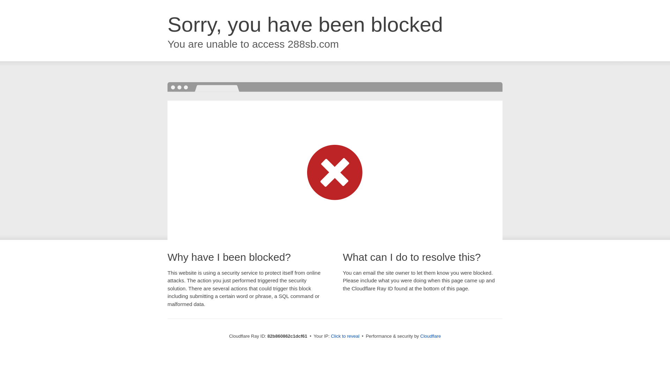 This screenshot has width=670, height=376. I want to click on Cloudflare, so click(431, 336).